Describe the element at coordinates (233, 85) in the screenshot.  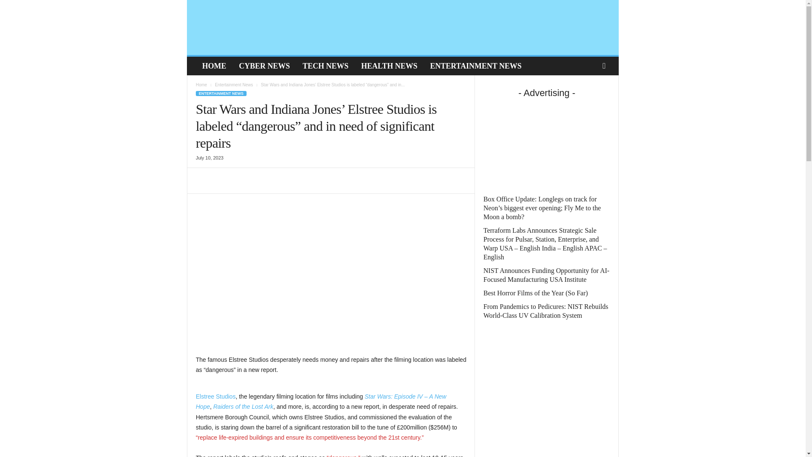
I see `Entertainment News` at that location.